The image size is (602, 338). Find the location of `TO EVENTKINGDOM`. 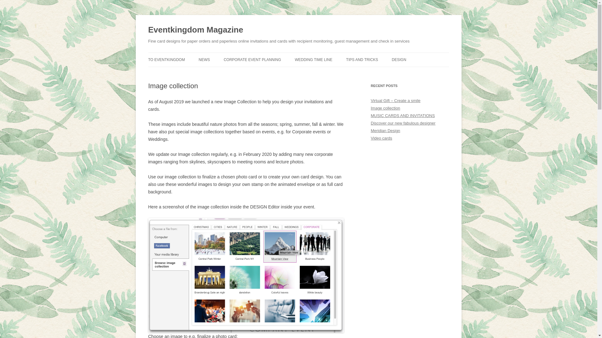

TO EVENTKINGDOM is located at coordinates (166, 59).